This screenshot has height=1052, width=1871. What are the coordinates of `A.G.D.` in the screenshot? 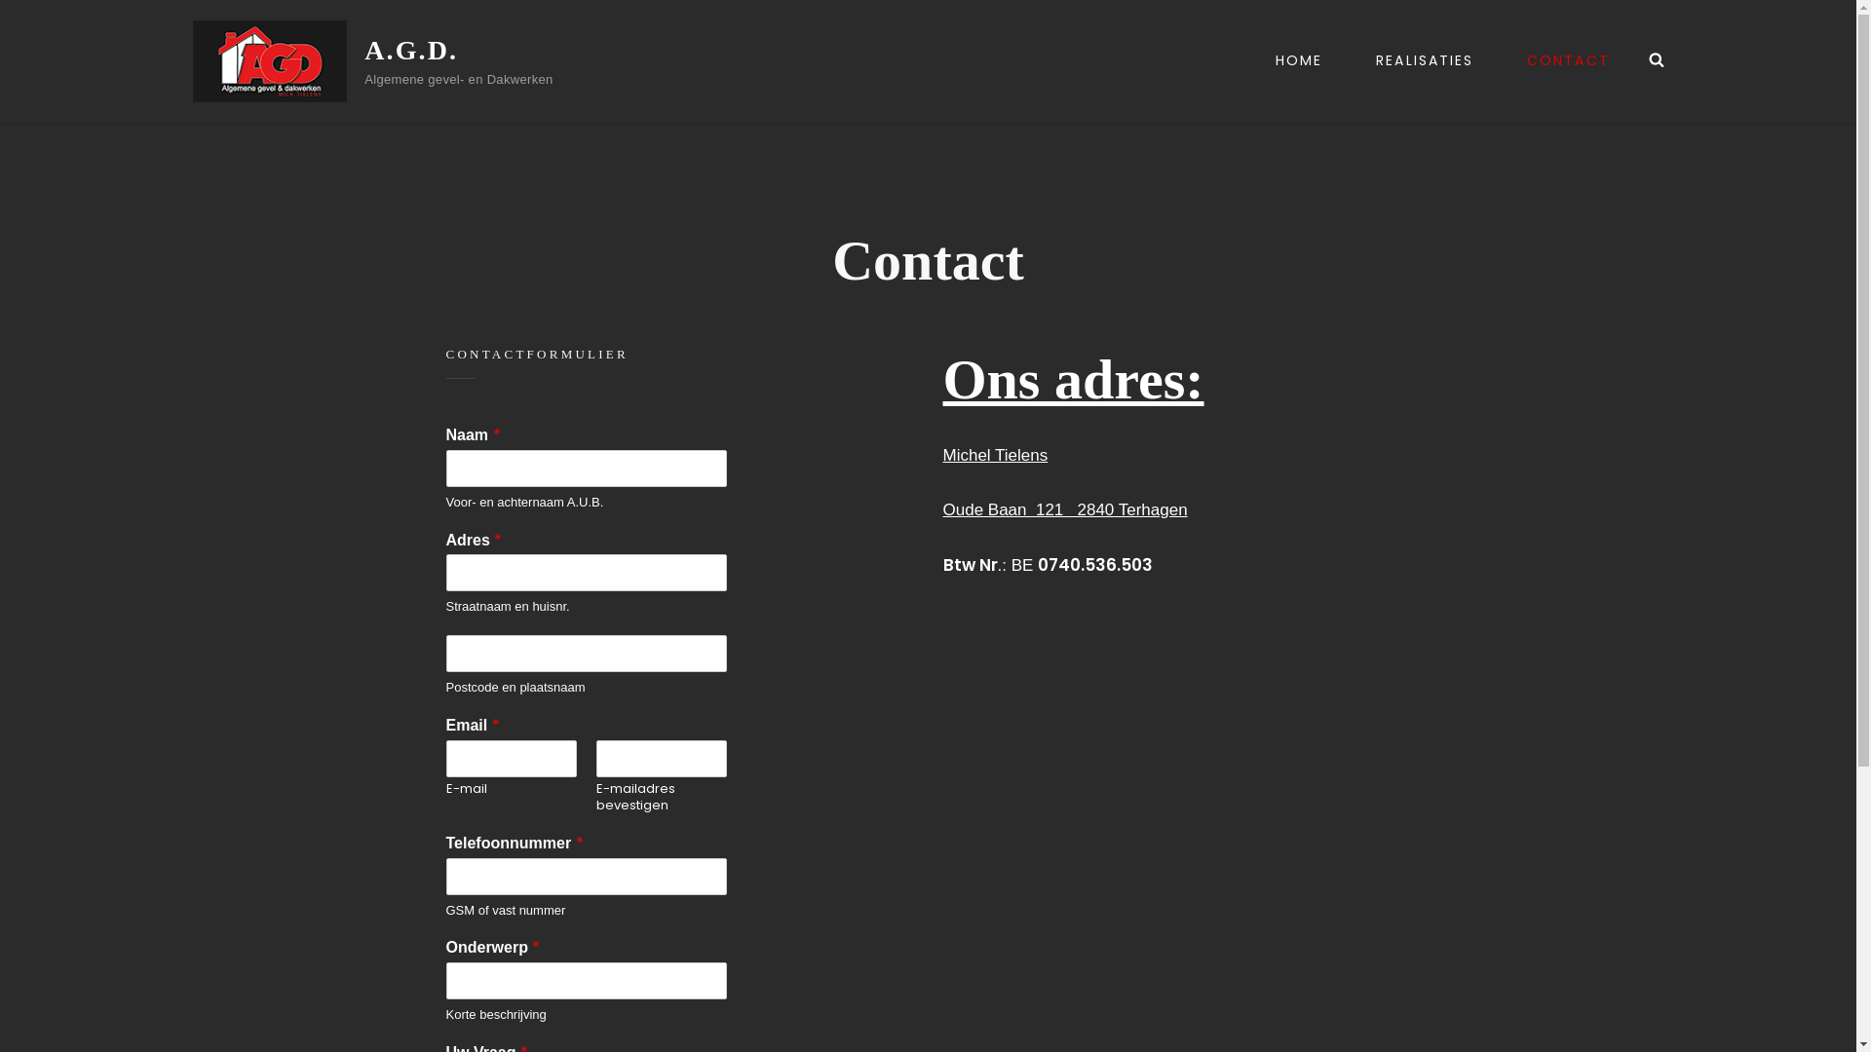 It's located at (411, 51).